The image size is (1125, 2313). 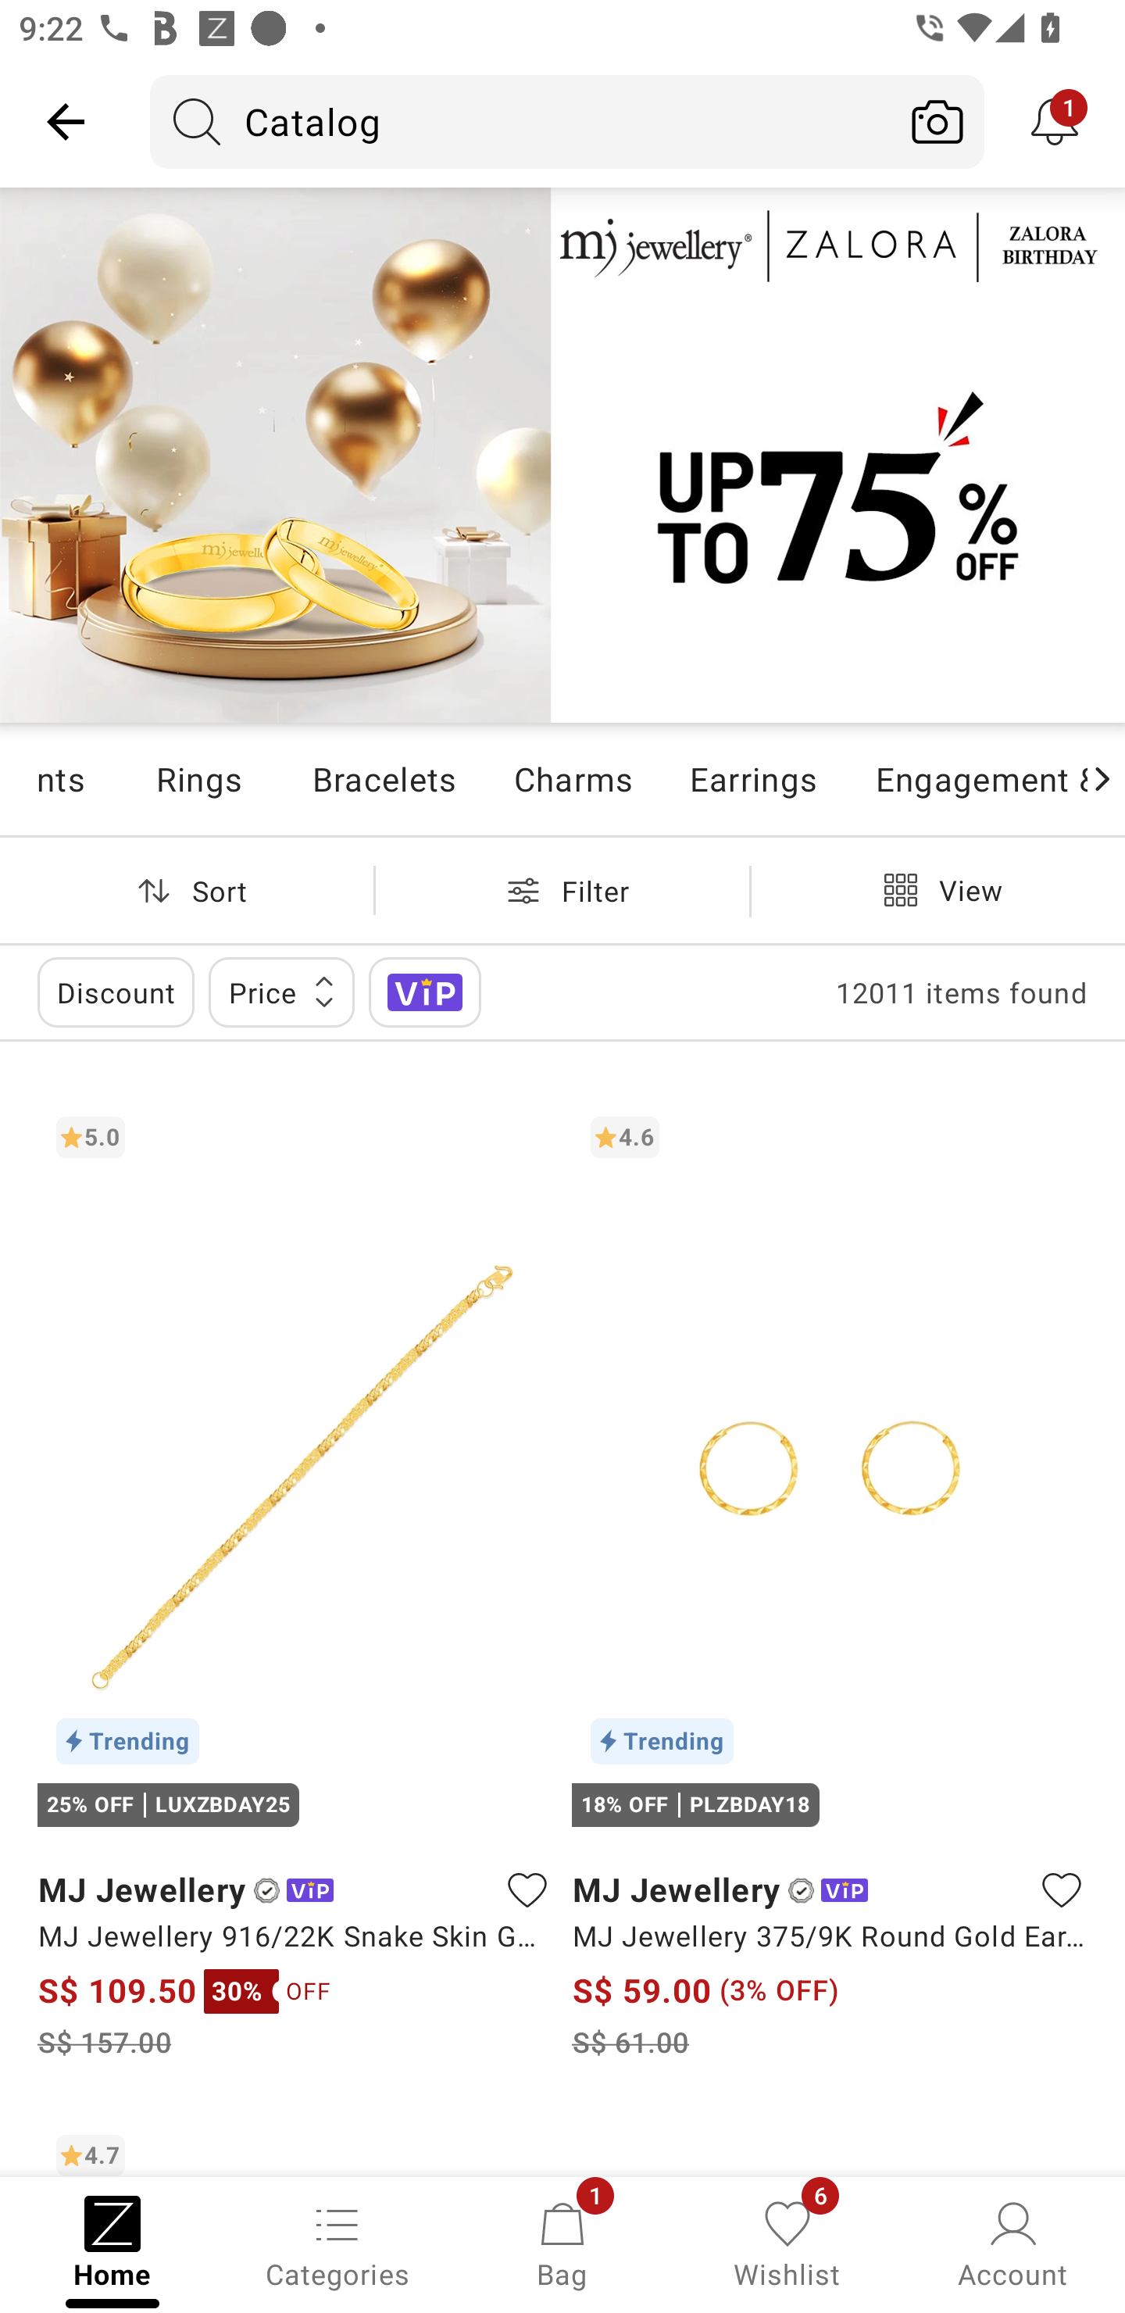 I want to click on Filter, so click(x=562, y=890).